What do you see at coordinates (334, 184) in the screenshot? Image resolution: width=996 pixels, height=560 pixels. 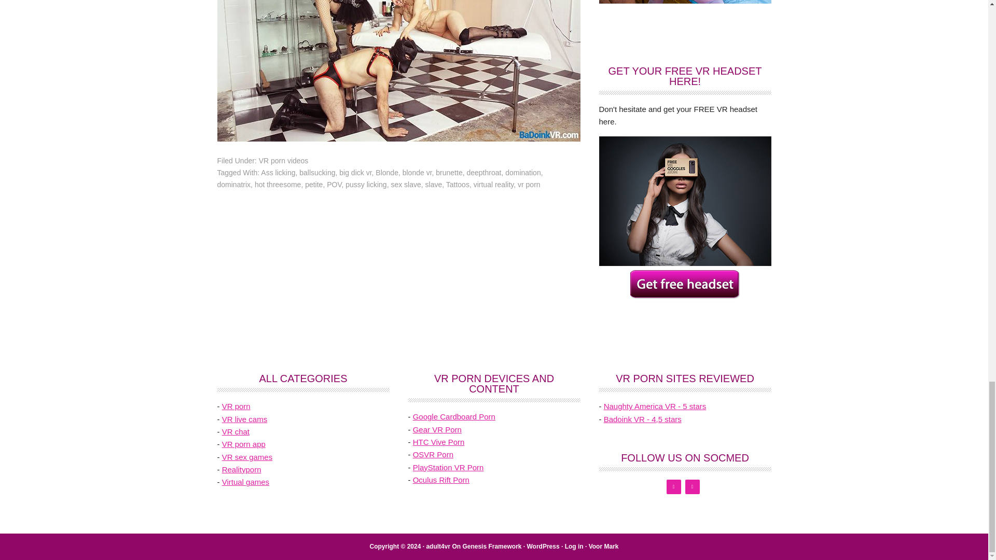 I see `POV` at bounding box center [334, 184].